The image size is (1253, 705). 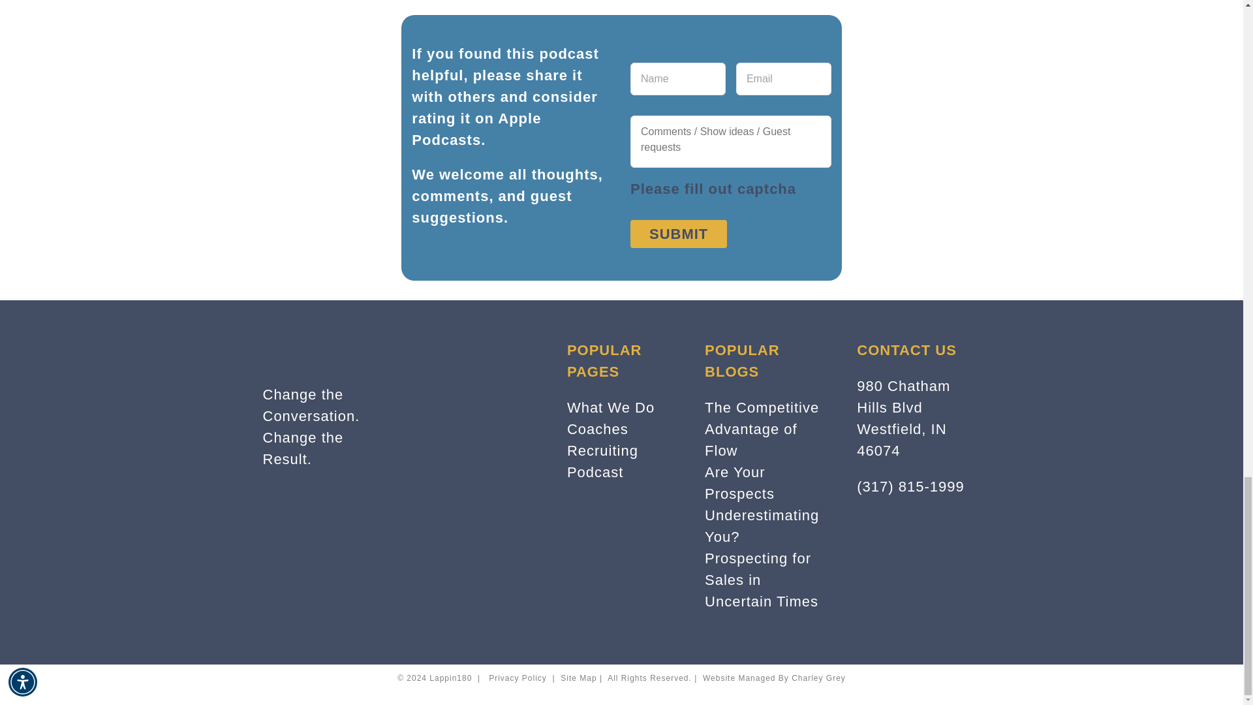 What do you see at coordinates (598, 428) in the screenshot?
I see `Coaches` at bounding box center [598, 428].